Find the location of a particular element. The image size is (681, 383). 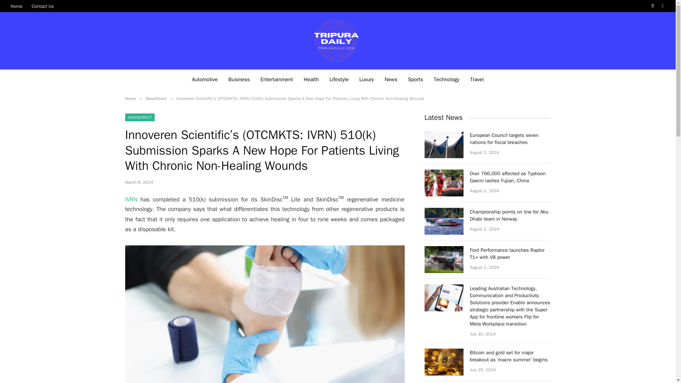

Health is located at coordinates (311, 79).